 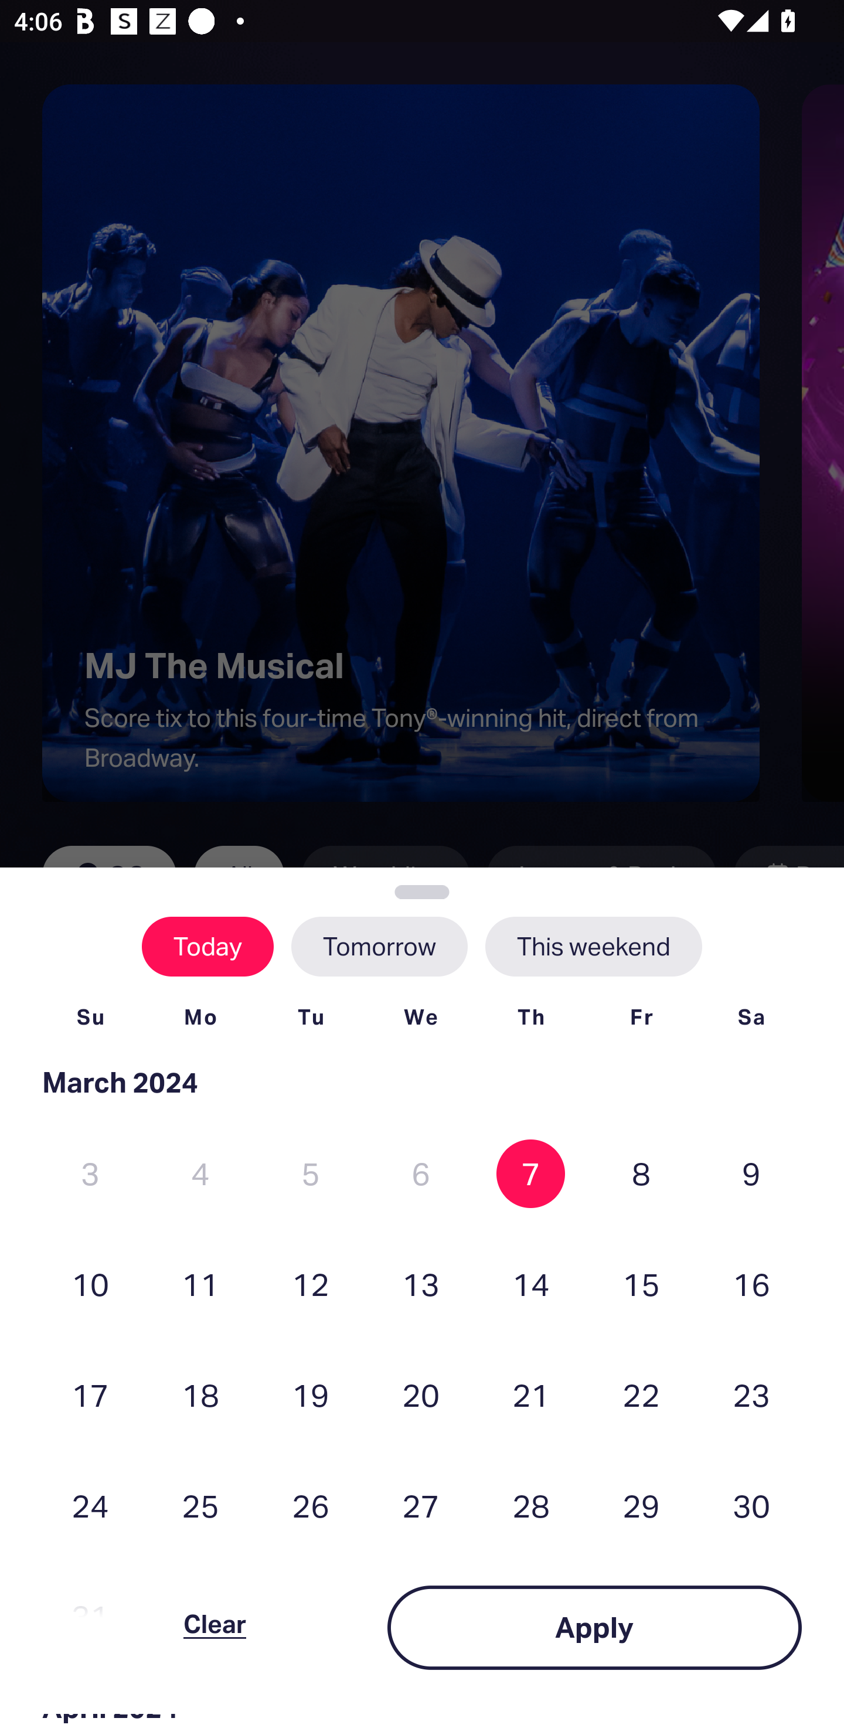 What do you see at coordinates (751, 1506) in the screenshot?
I see `30` at bounding box center [751, 1506].